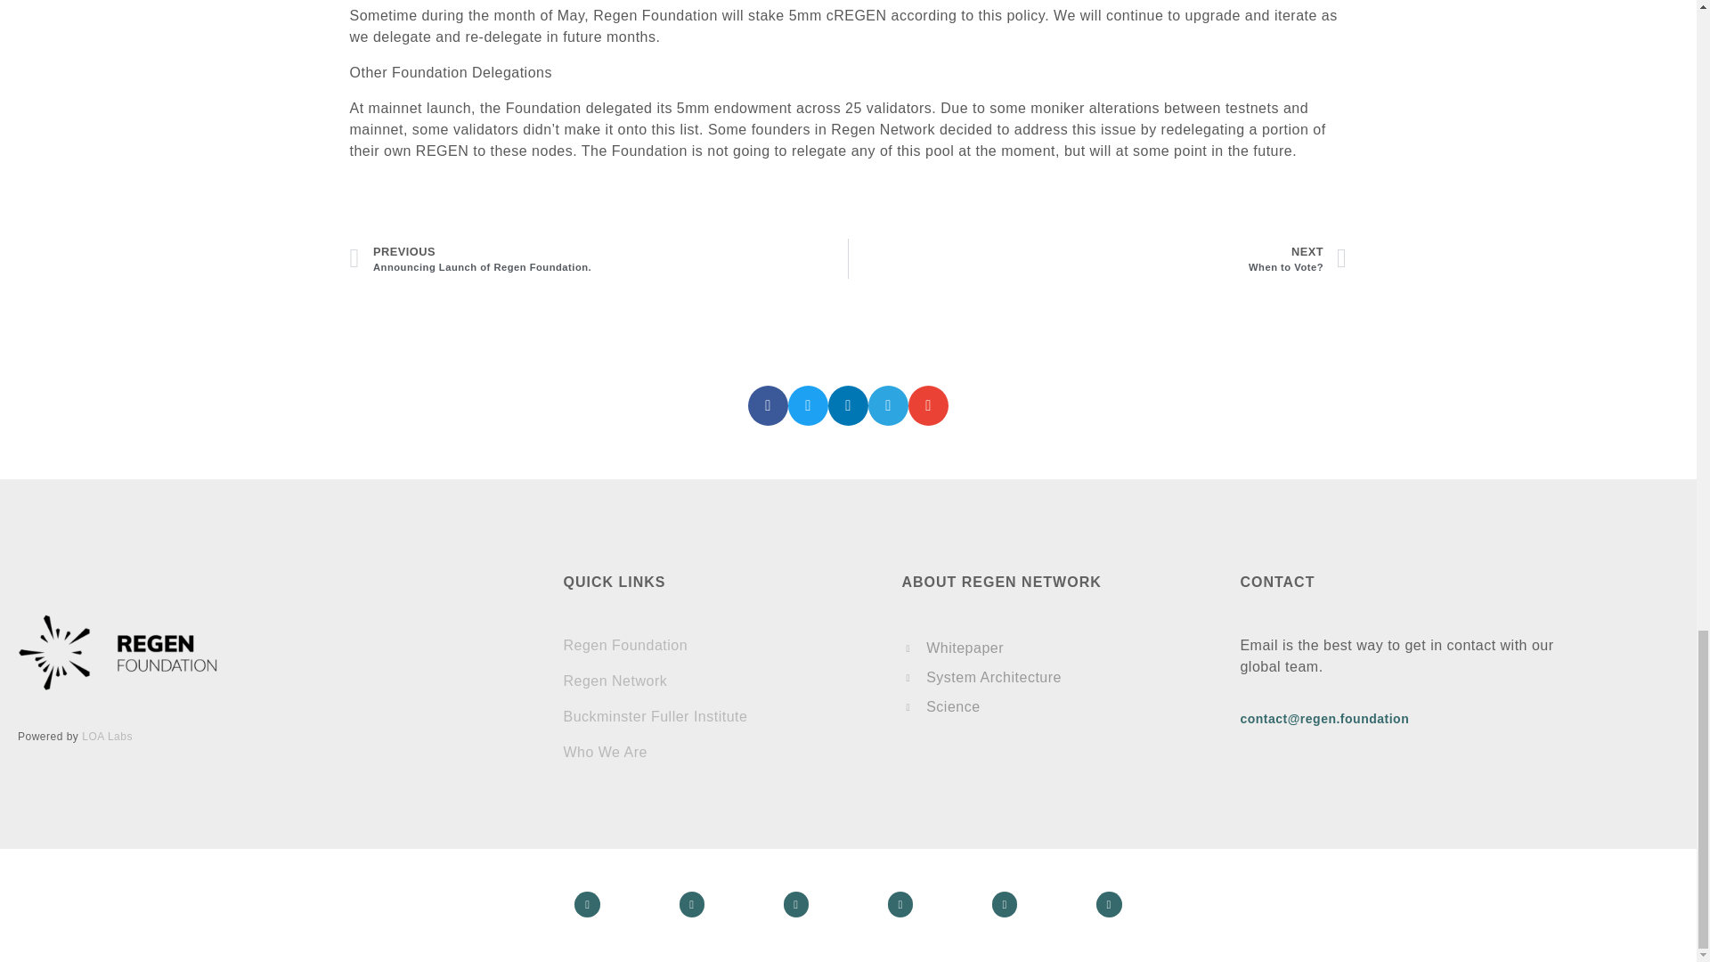 Image resolution: width=1710 pixels, height=962 pixels. What do you see at coordinates (605, 752) in the screenshot?
I see `Buckminster Fuller Institute` at bounding box center [605, 752].